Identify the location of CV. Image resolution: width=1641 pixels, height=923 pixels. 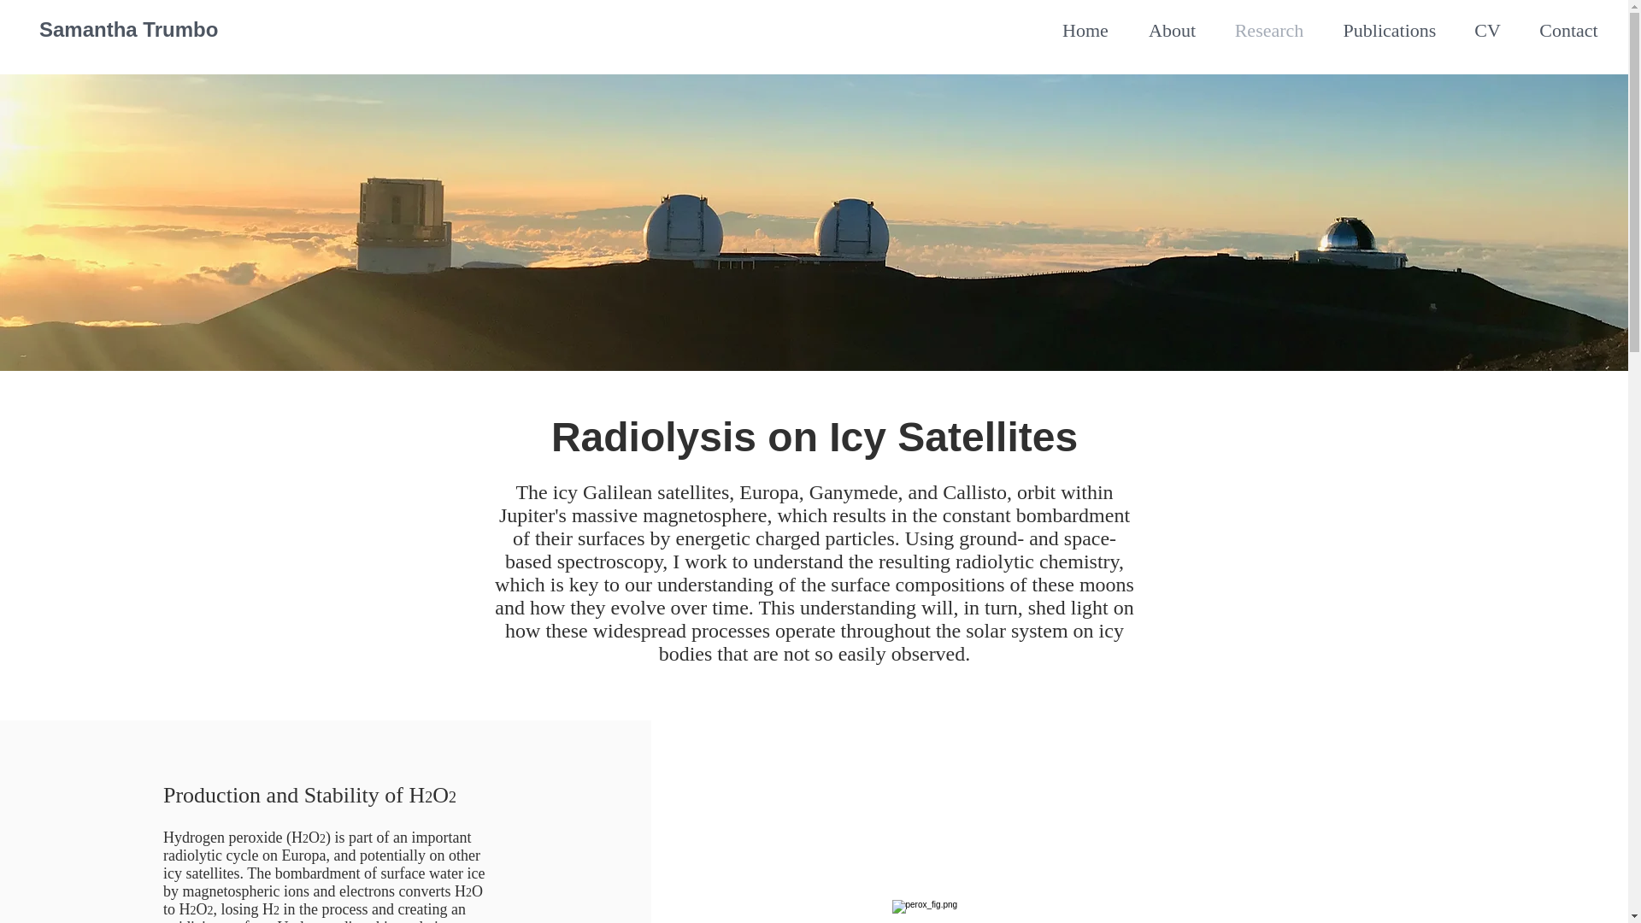
(1487, 31).